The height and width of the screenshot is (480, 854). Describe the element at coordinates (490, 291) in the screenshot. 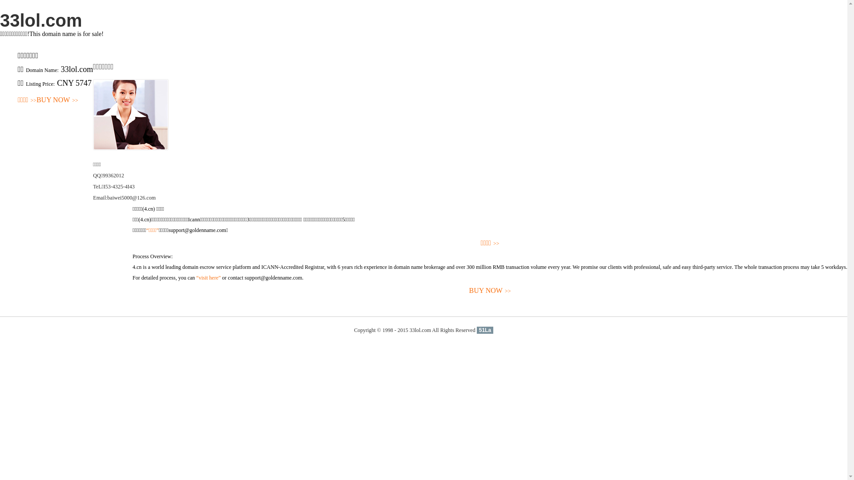

I see `BUY NOW>>` at that location.